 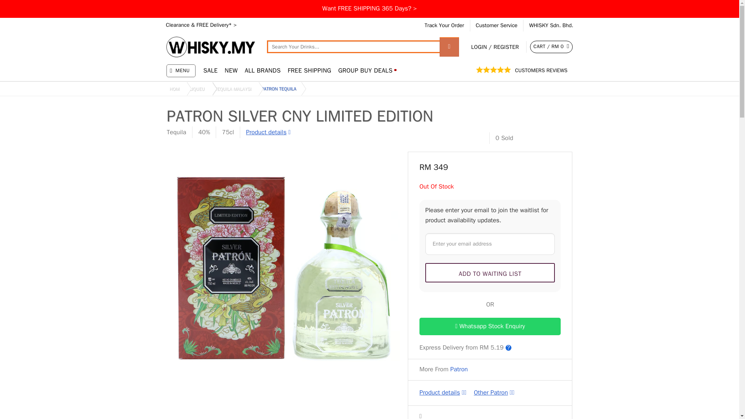 I want to click on Track Your Order, so click(x=444, y=26).